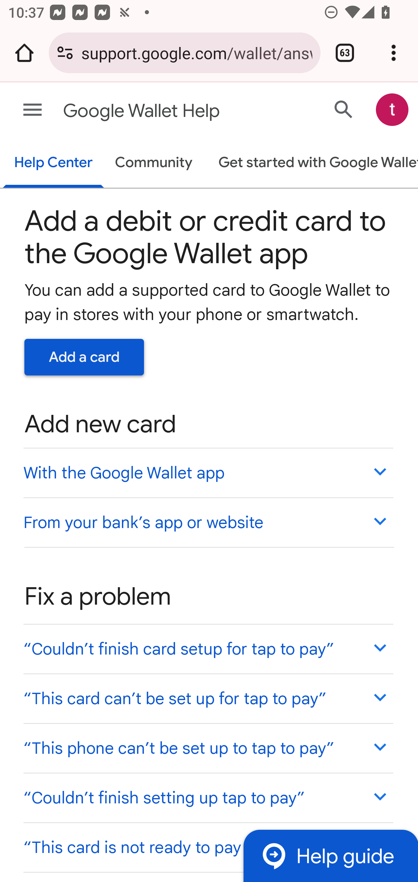  I want to click on Google Wallet Help, so click(165, 111).